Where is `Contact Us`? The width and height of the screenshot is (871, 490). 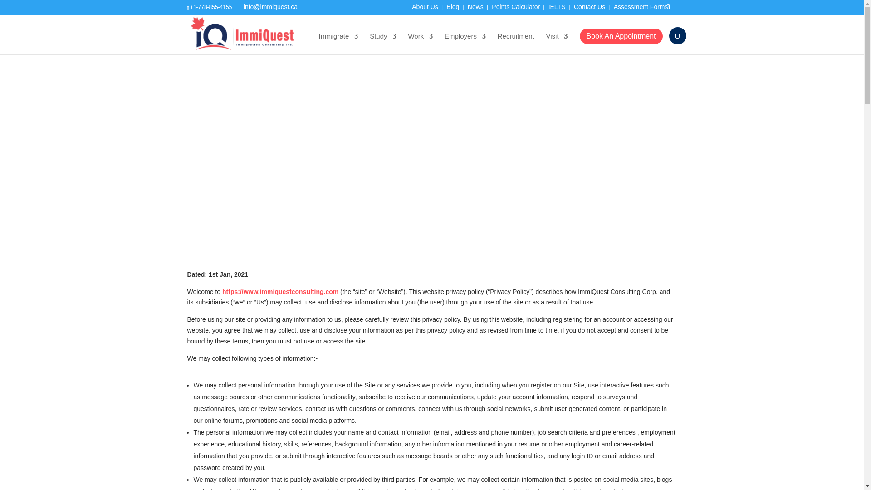 Contact Us is located at coordinates (590, 9).